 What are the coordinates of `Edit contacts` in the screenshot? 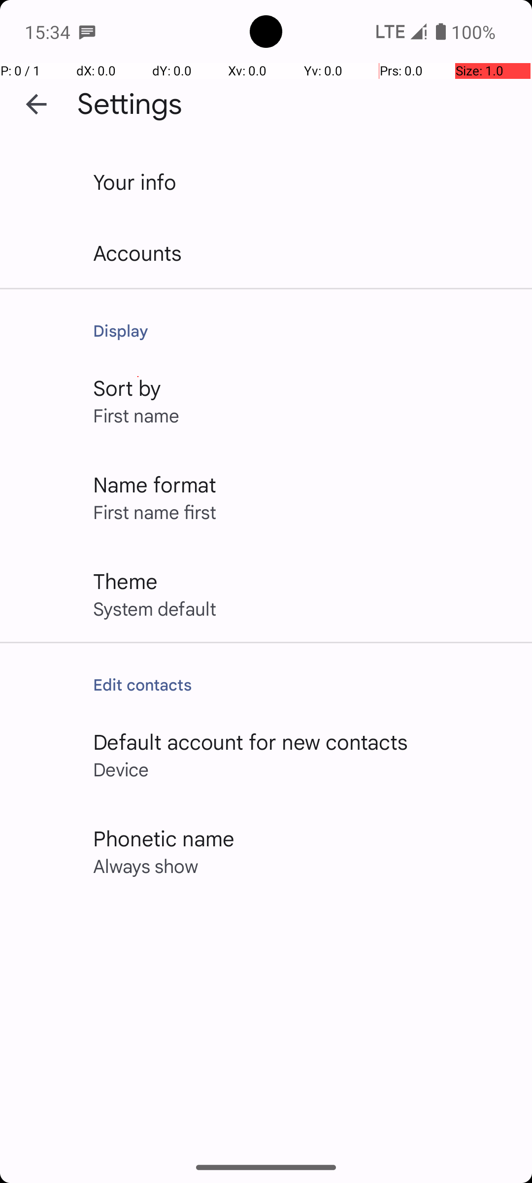 It's located at (302, 684).